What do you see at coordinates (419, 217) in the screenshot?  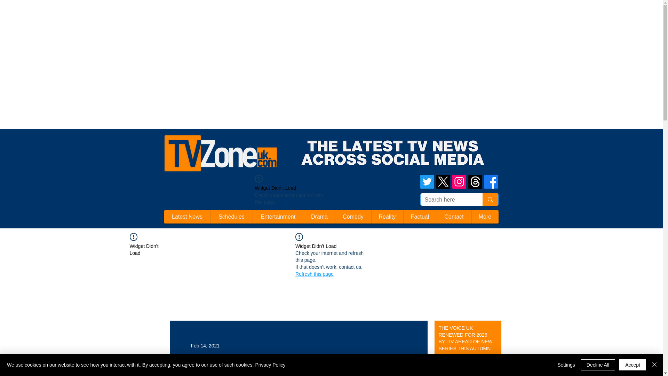 I see `Factual` at bounding box center [419, 217].